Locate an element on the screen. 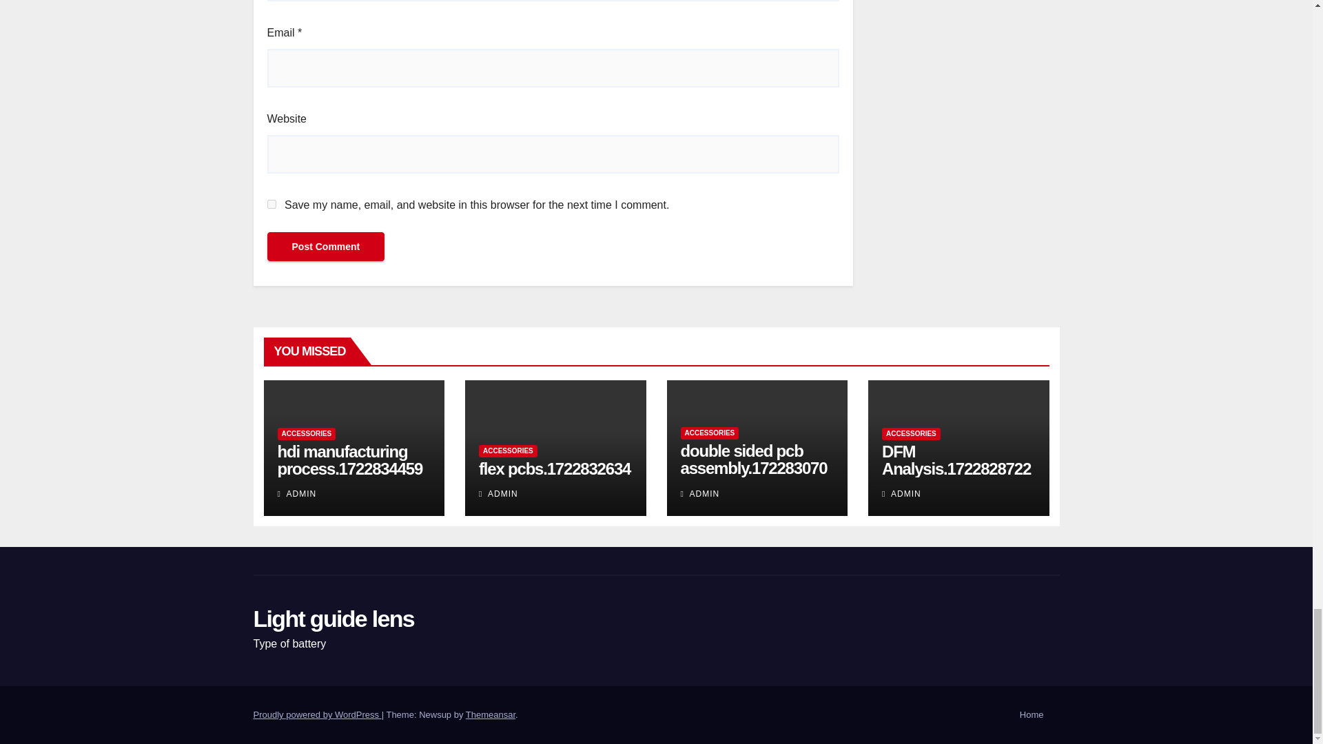 Image resolution: width=1323 pixels, height=744 pixels. Post Comment is located at coordinates (325, 247).